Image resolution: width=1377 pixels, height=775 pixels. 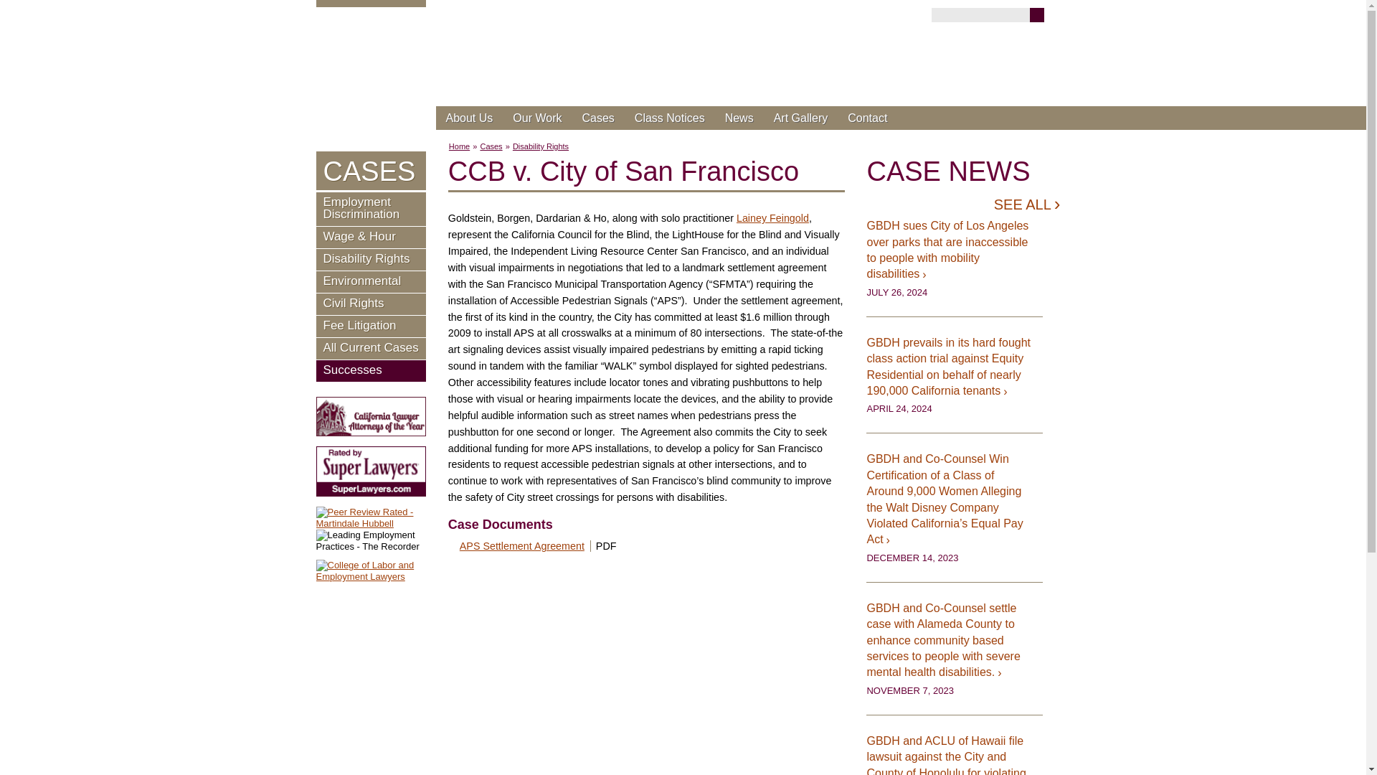 I want to click on Search, so click(x=1037, y=14).